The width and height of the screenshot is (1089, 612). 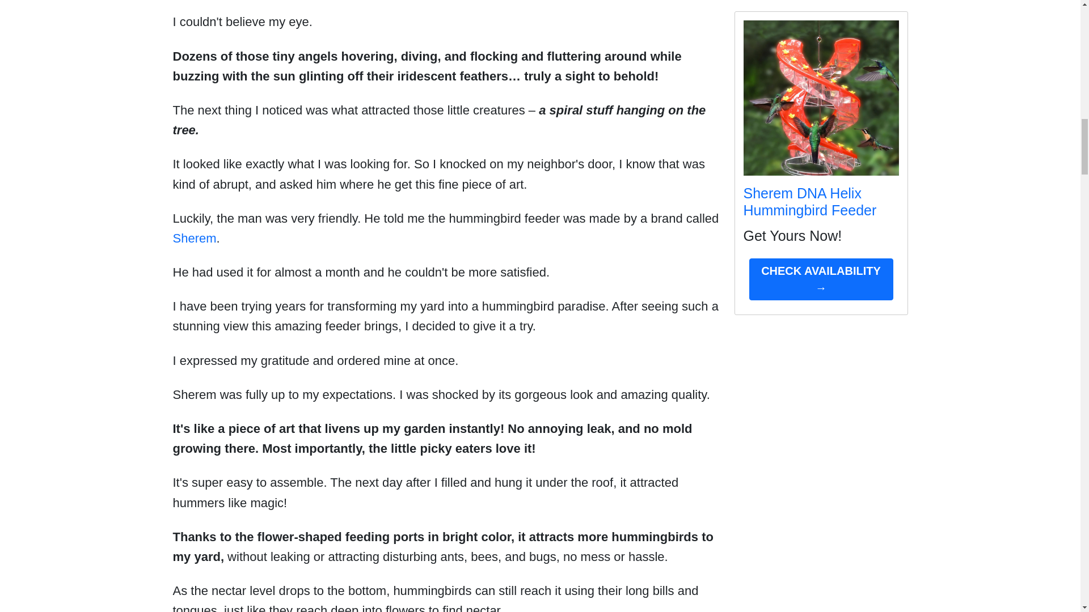 I want to click on Sherem, so click(x=194, y=238).